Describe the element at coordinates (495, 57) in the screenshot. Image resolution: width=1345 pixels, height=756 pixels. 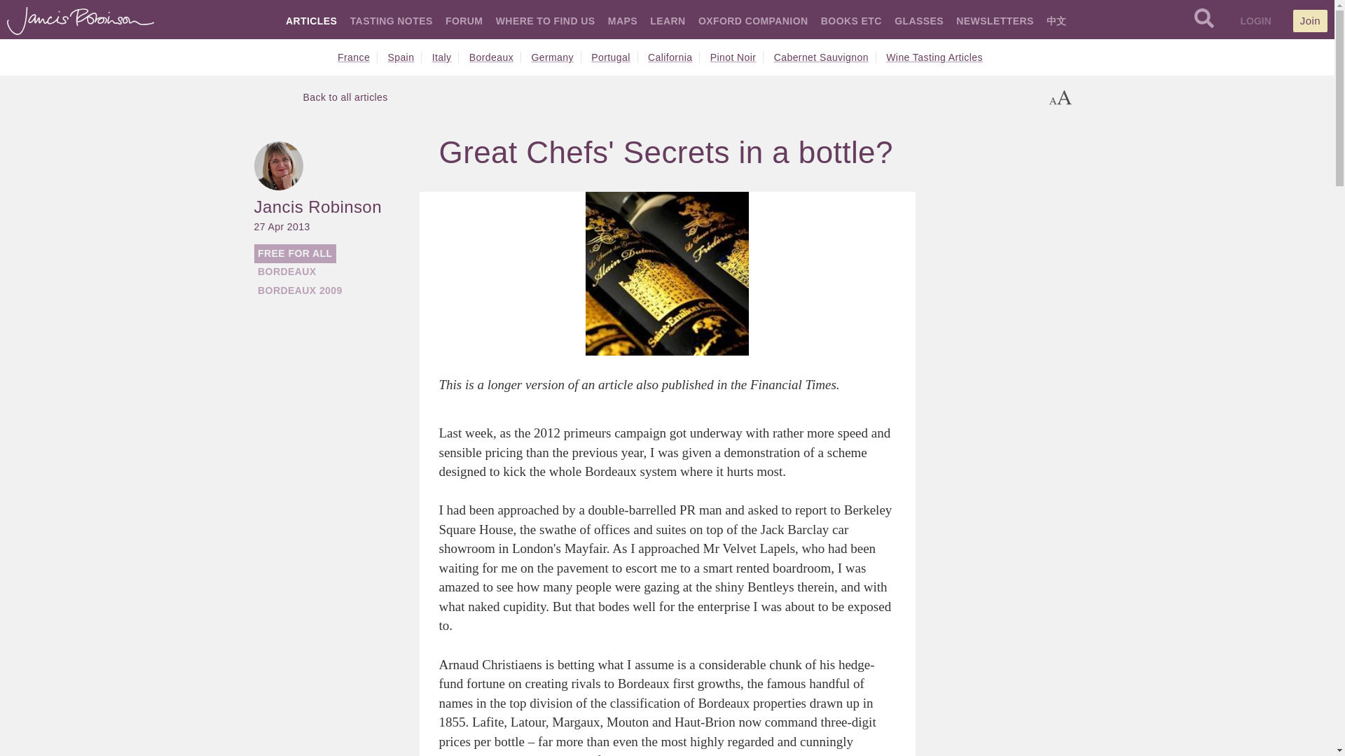
I see `Bordeaux` at that location.